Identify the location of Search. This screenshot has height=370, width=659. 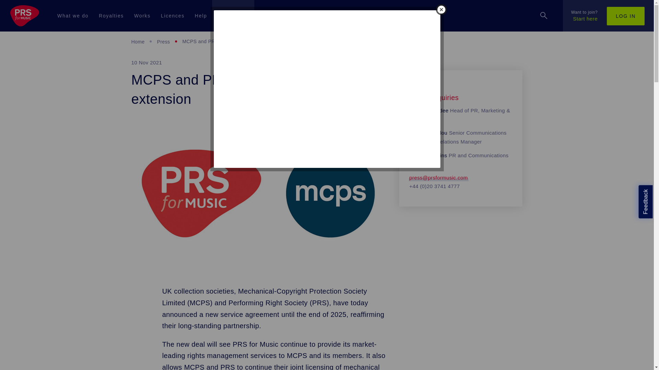
(544, 16).